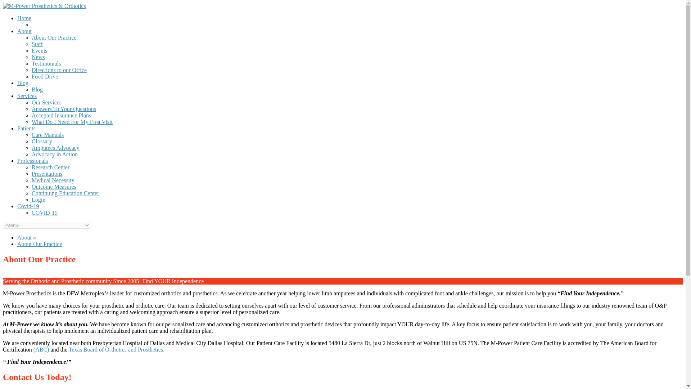 The height and width of the screenshot is (389, 691). I want to click on Care Manuals, so click(48, 135).